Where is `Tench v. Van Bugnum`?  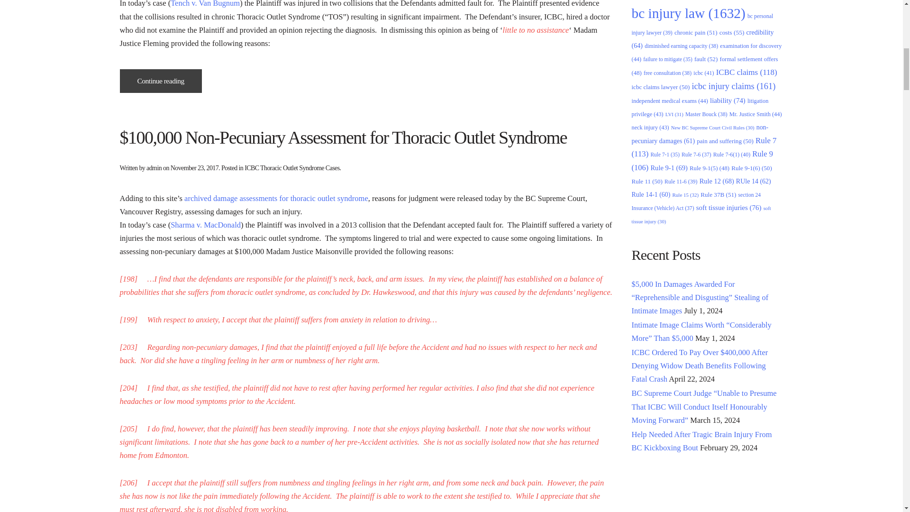 Tench v. Van Bugnum is located at coordinates (205, 4).